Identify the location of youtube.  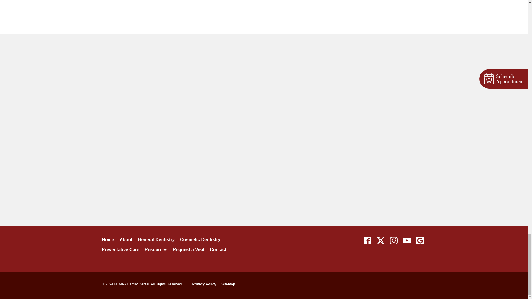
(407, 240).